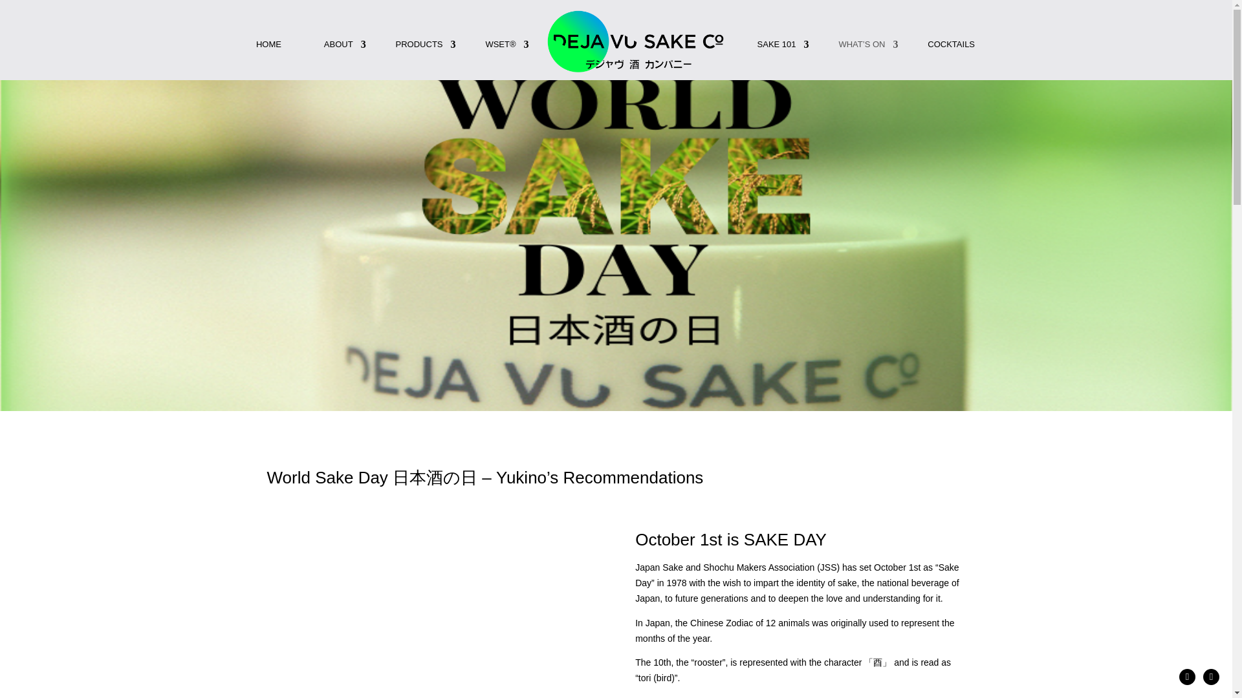 Image resolution: width=1242 pixels, height=698 pixels. What do you see at coordinates (419, 59) in the screenshot?
I see `PRODUCTS` at bounding box center [419, 59].